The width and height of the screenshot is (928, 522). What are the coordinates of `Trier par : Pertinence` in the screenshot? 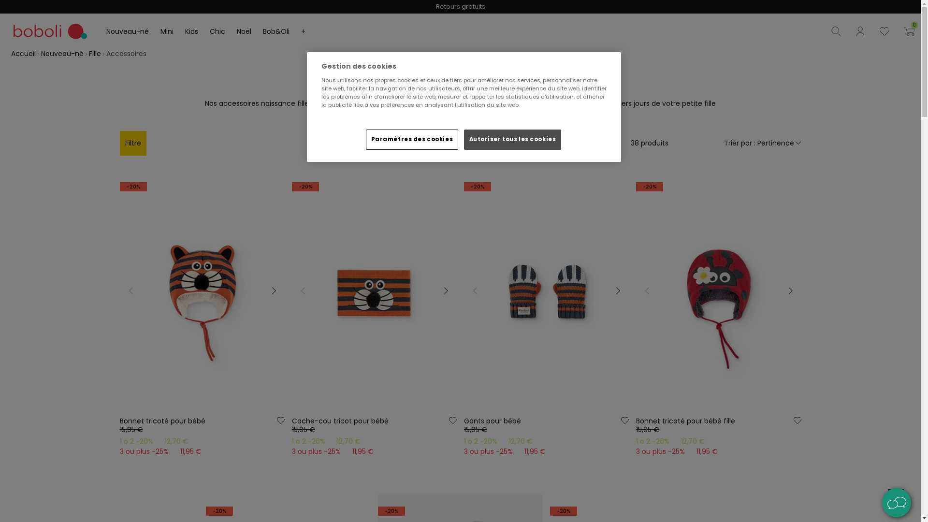 It's located at (763, 143).